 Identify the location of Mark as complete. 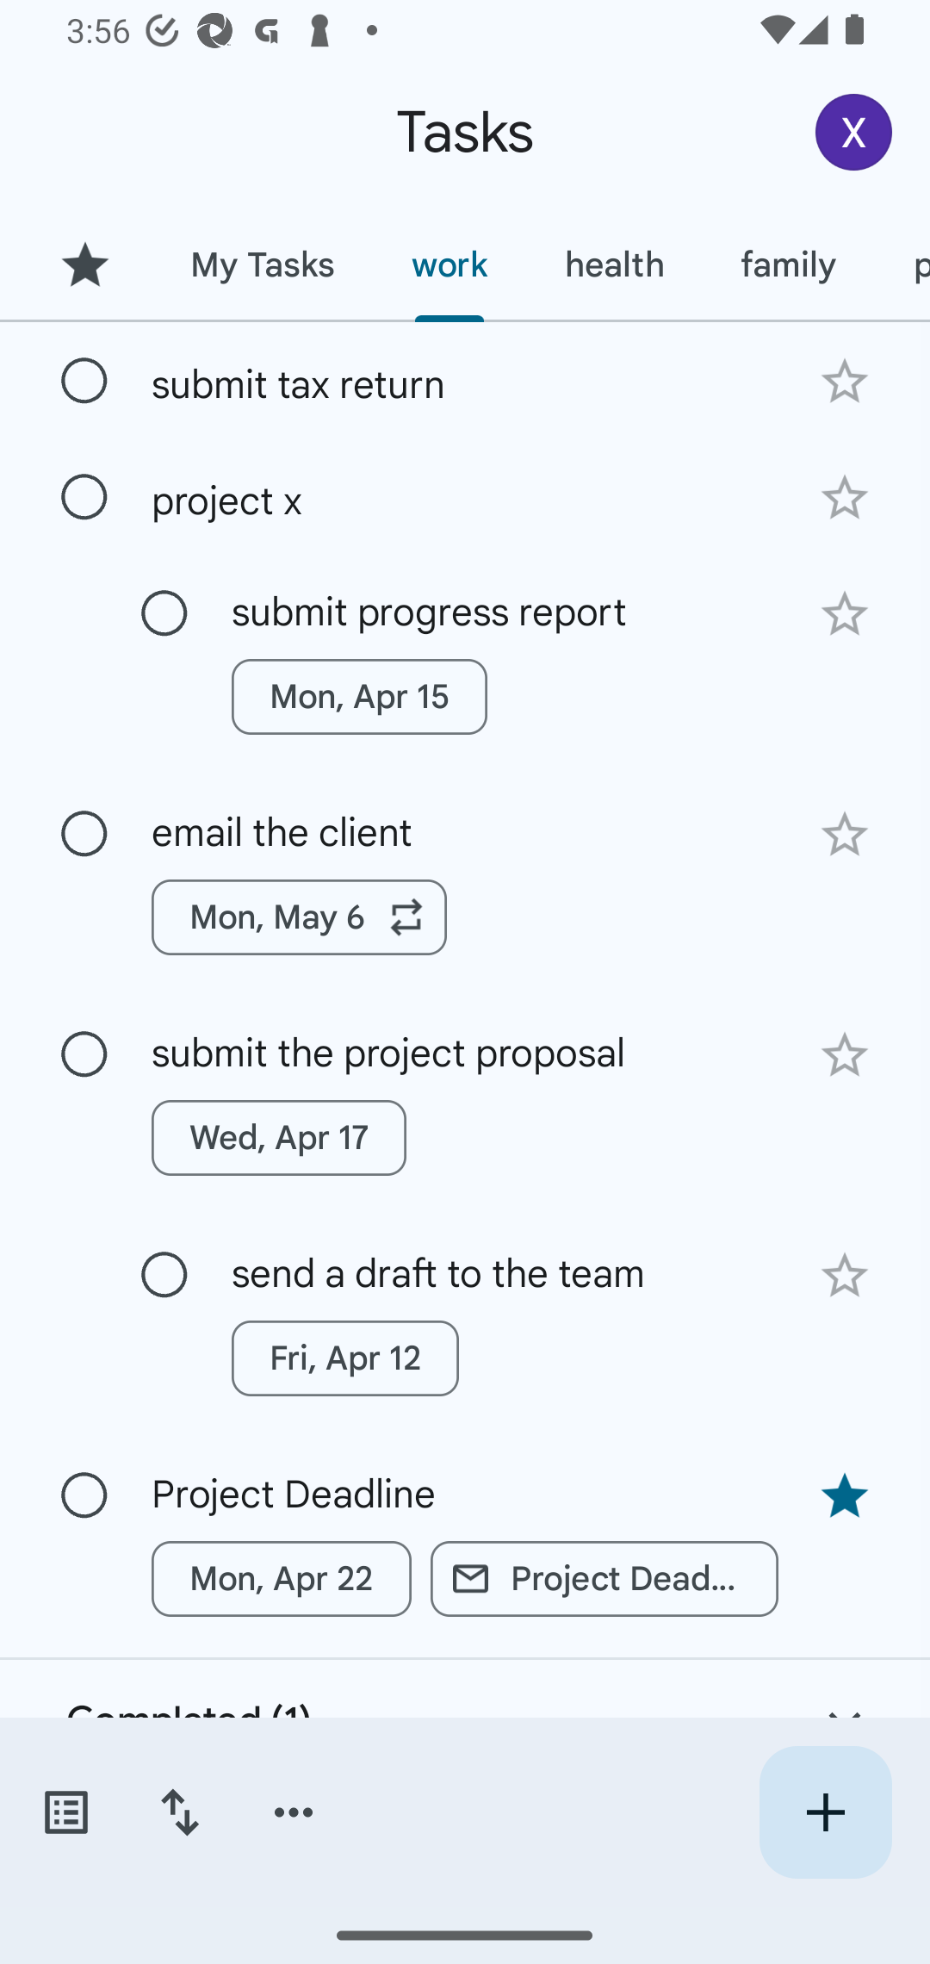
(84, 498).